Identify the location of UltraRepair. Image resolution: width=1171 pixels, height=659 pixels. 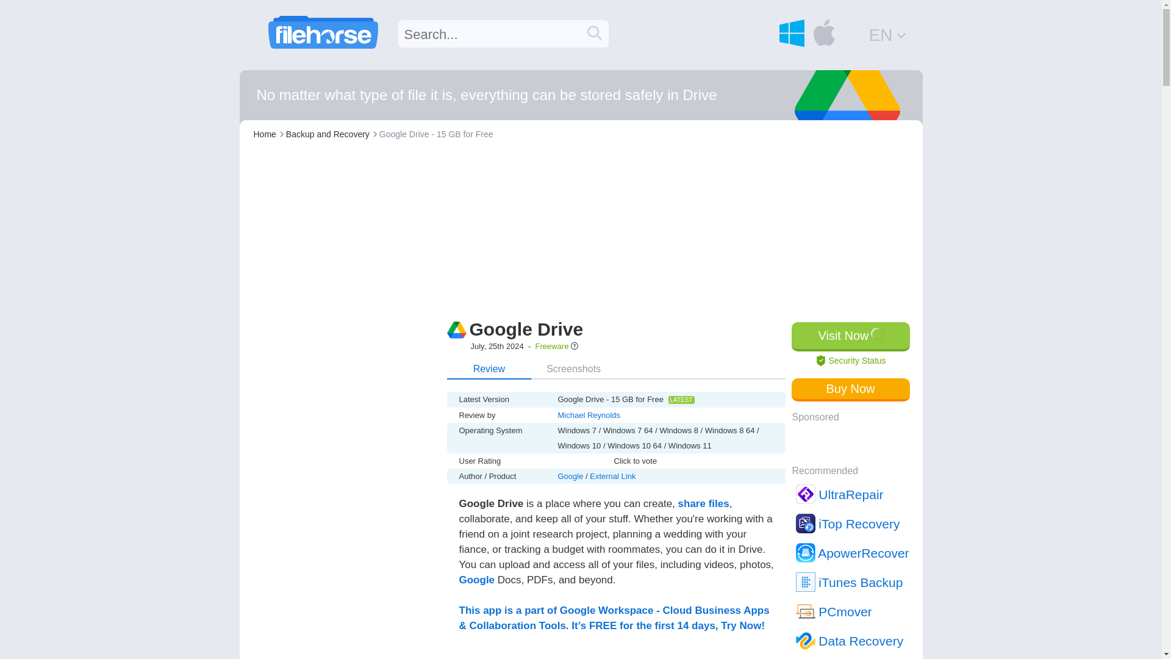
(852, 494).